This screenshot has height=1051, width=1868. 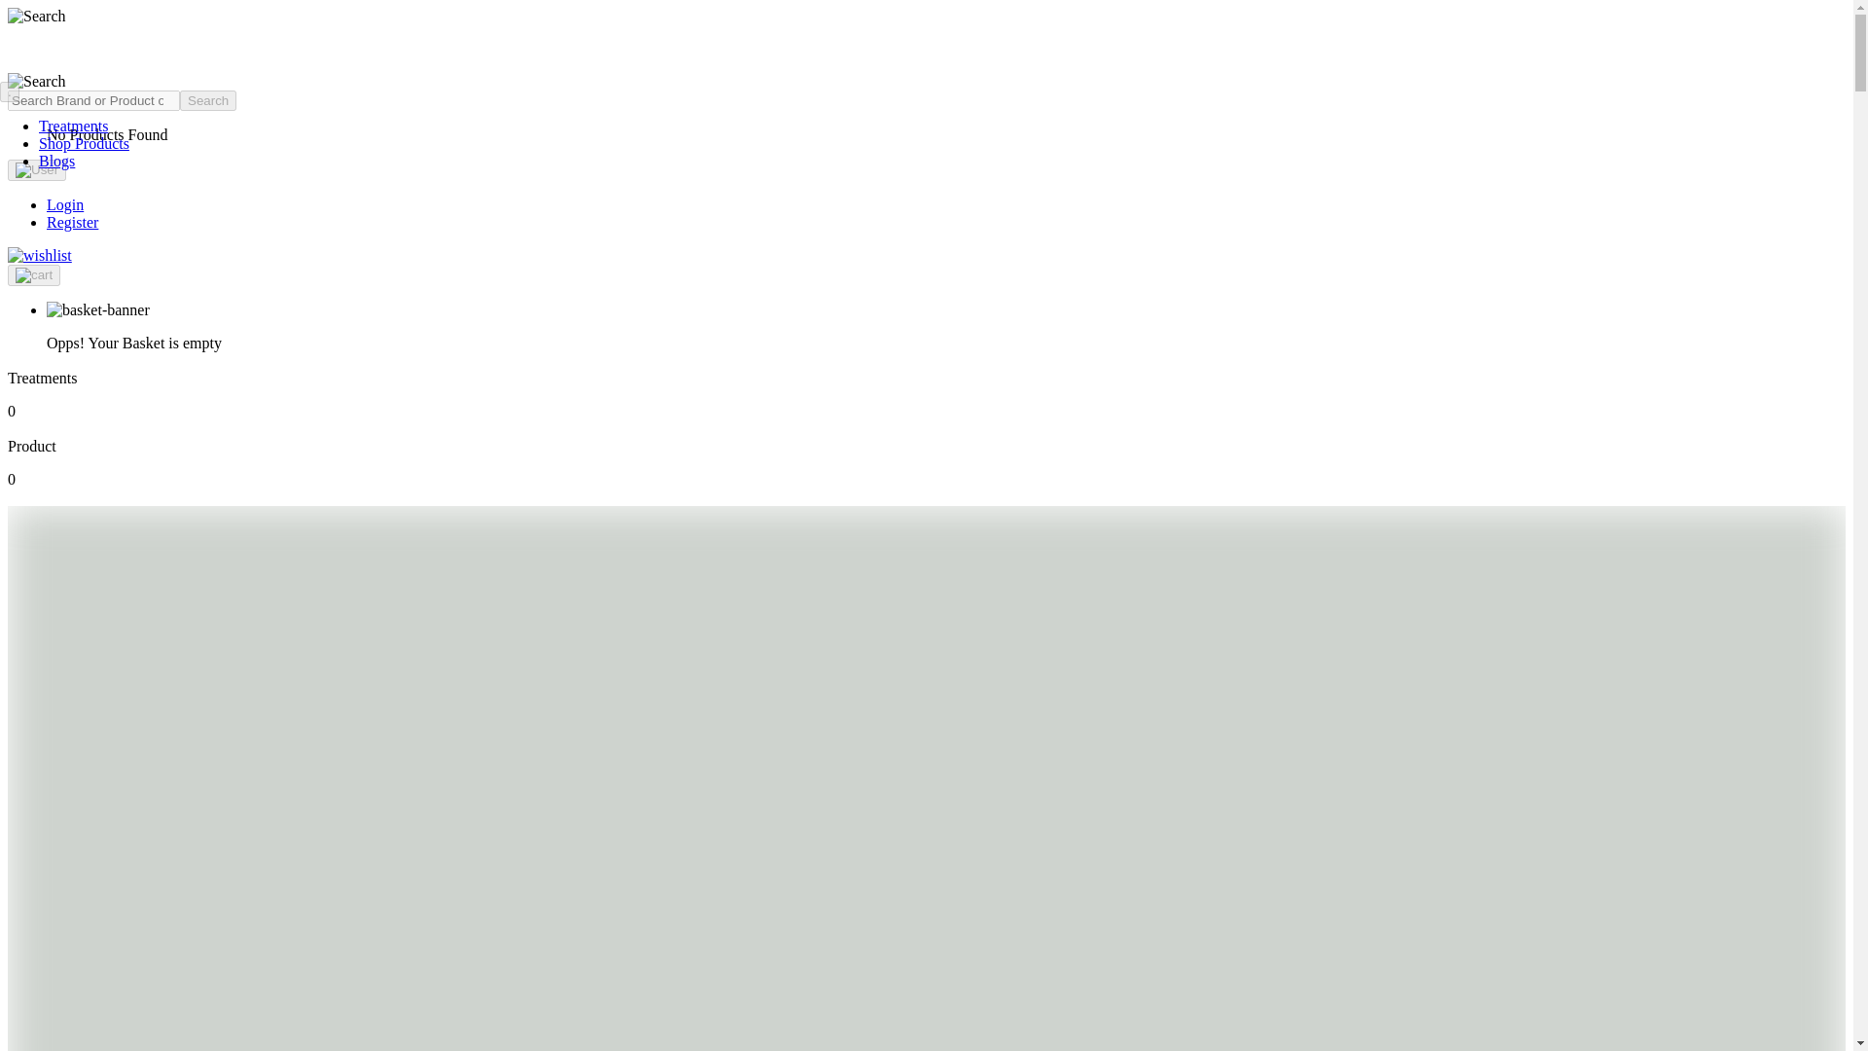 What do you see at coordinates (65, 204) in the screenshot?
I see `Login` at bounding box center [65, 204].